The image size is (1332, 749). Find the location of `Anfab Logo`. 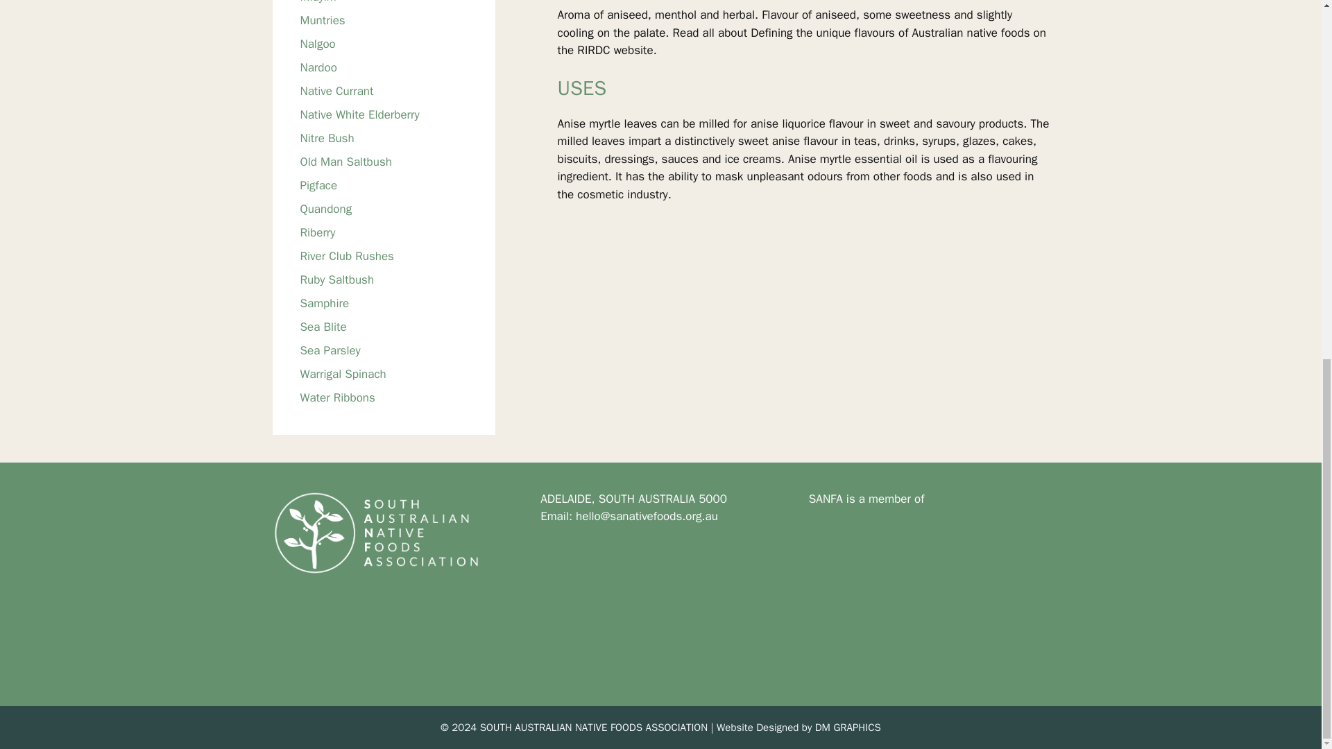

Anfab Logo is located at coordinates (878, 577).